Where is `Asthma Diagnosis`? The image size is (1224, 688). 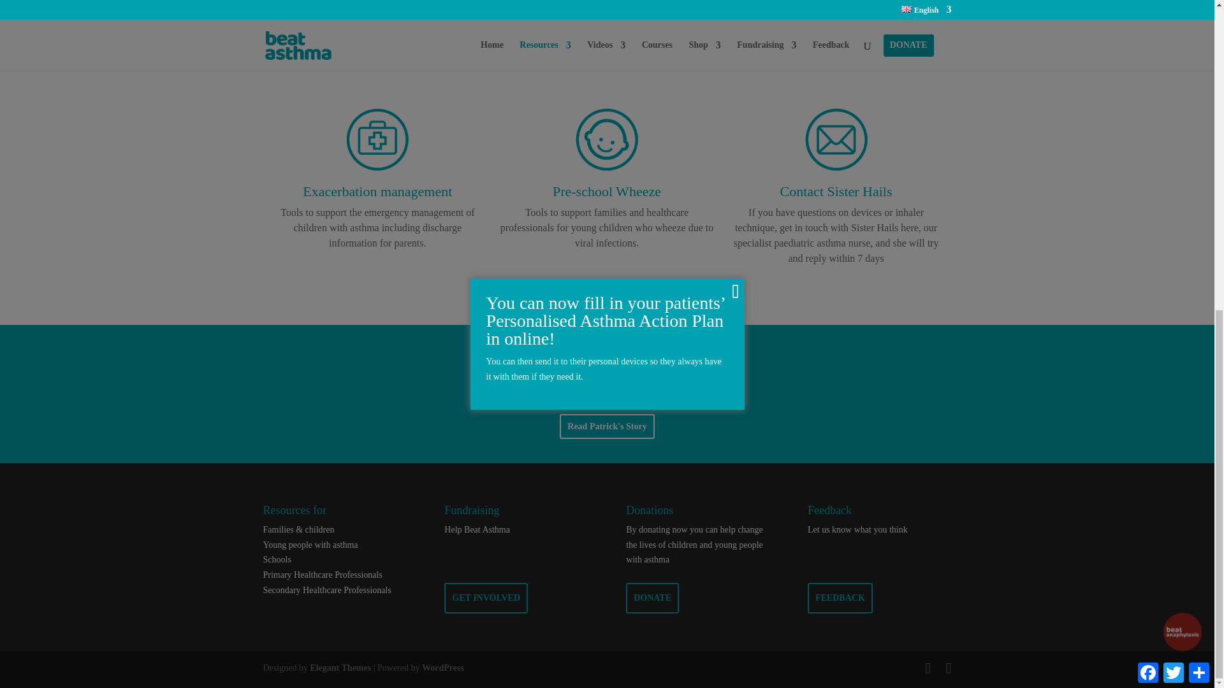 Asthma Diagnosis is located at coordinates (607, 1).